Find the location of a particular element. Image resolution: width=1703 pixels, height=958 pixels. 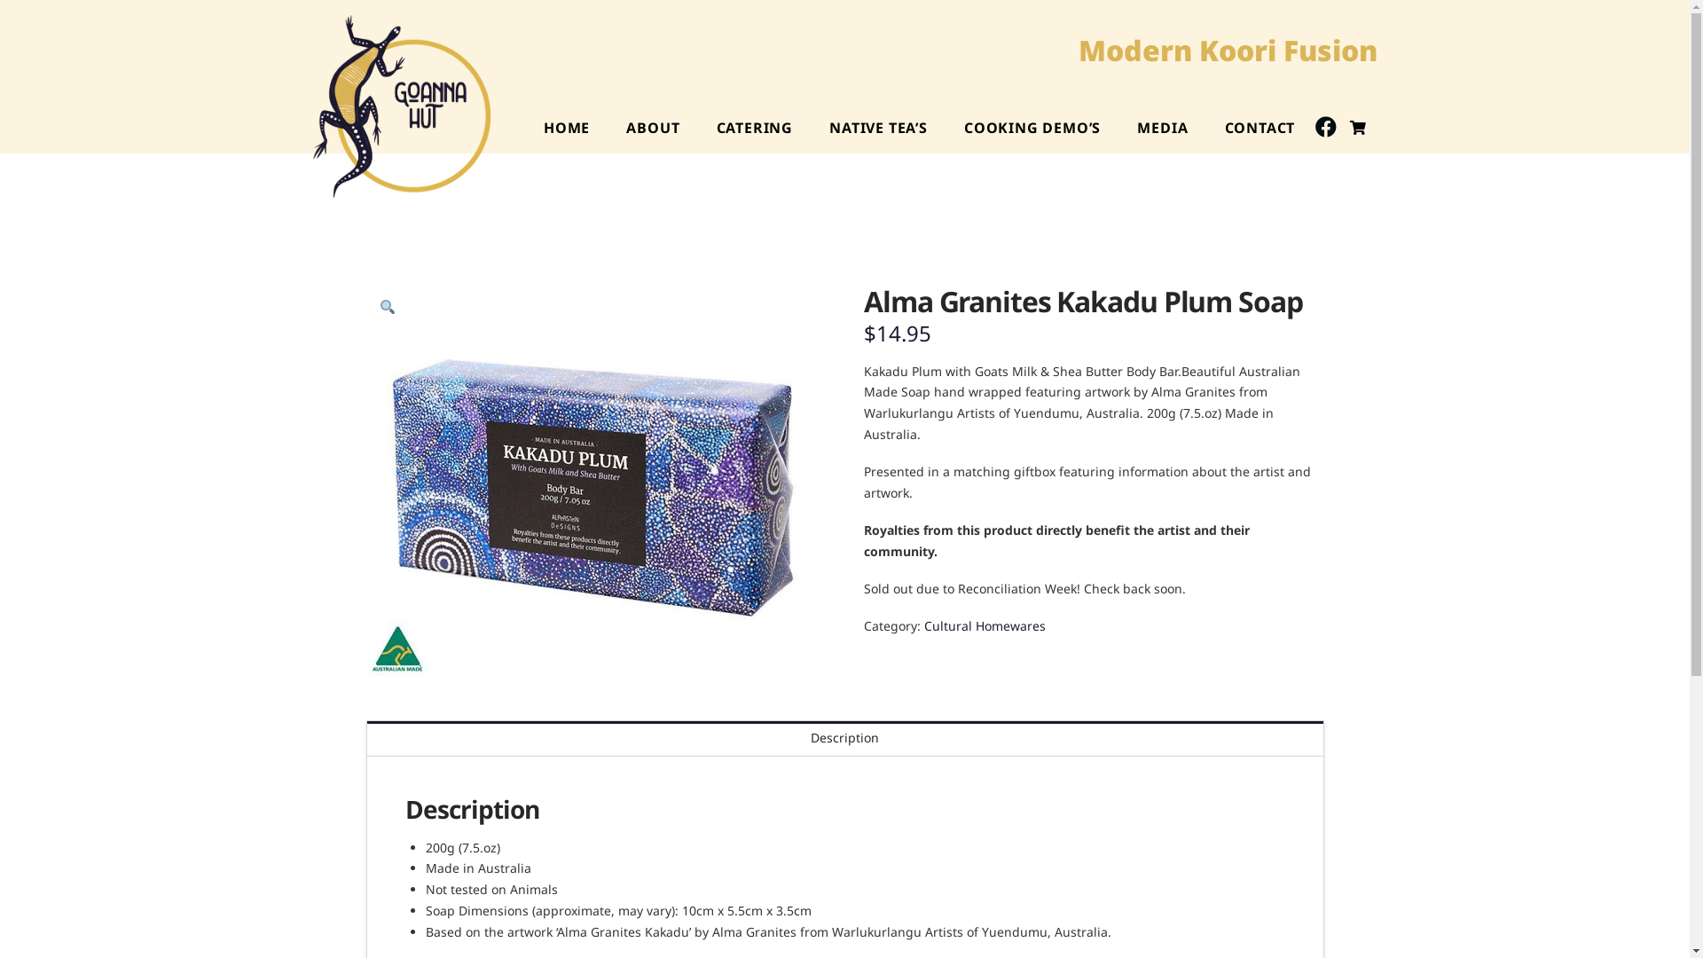

HOME is located at coordinates (566, 128).